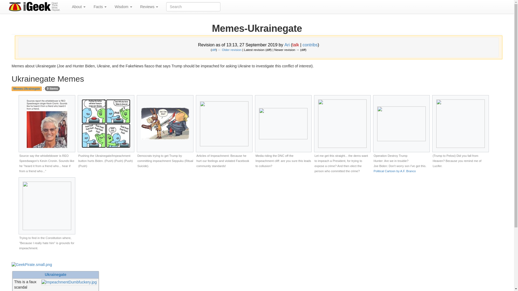 This screenshot has width=518, height=291. Describe the element at coordinates (78, 6) in the screenshot. I see `About` at that location.